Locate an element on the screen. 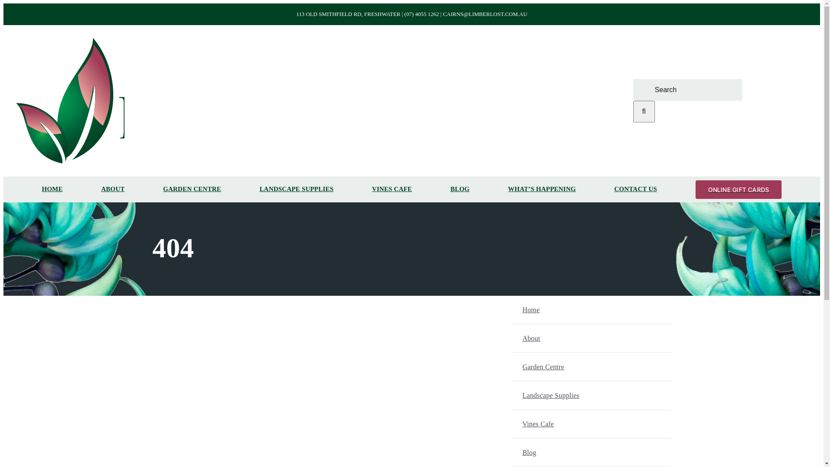  CONTACT US is located at coordinates (635, 189).